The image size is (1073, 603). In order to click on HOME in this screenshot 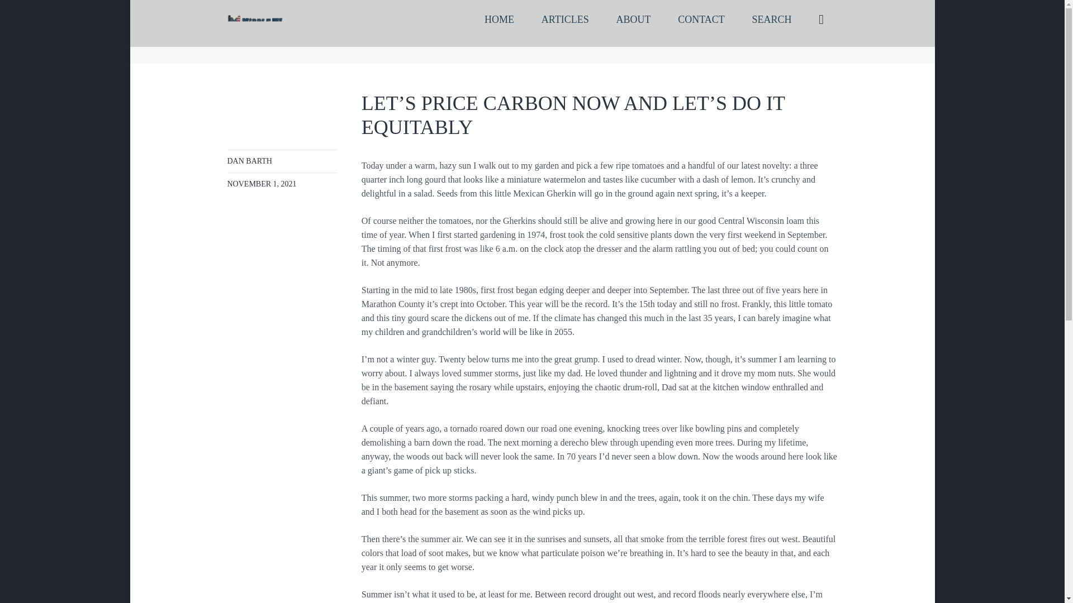, I will do `click(499, 20)`.